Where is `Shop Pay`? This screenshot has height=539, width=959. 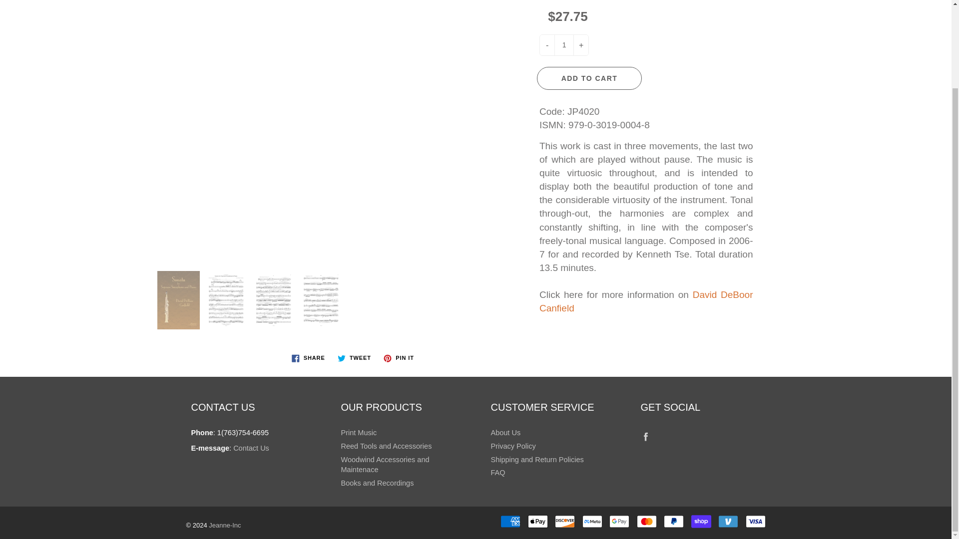
Shop Pay is located at coordinates (701, 521).